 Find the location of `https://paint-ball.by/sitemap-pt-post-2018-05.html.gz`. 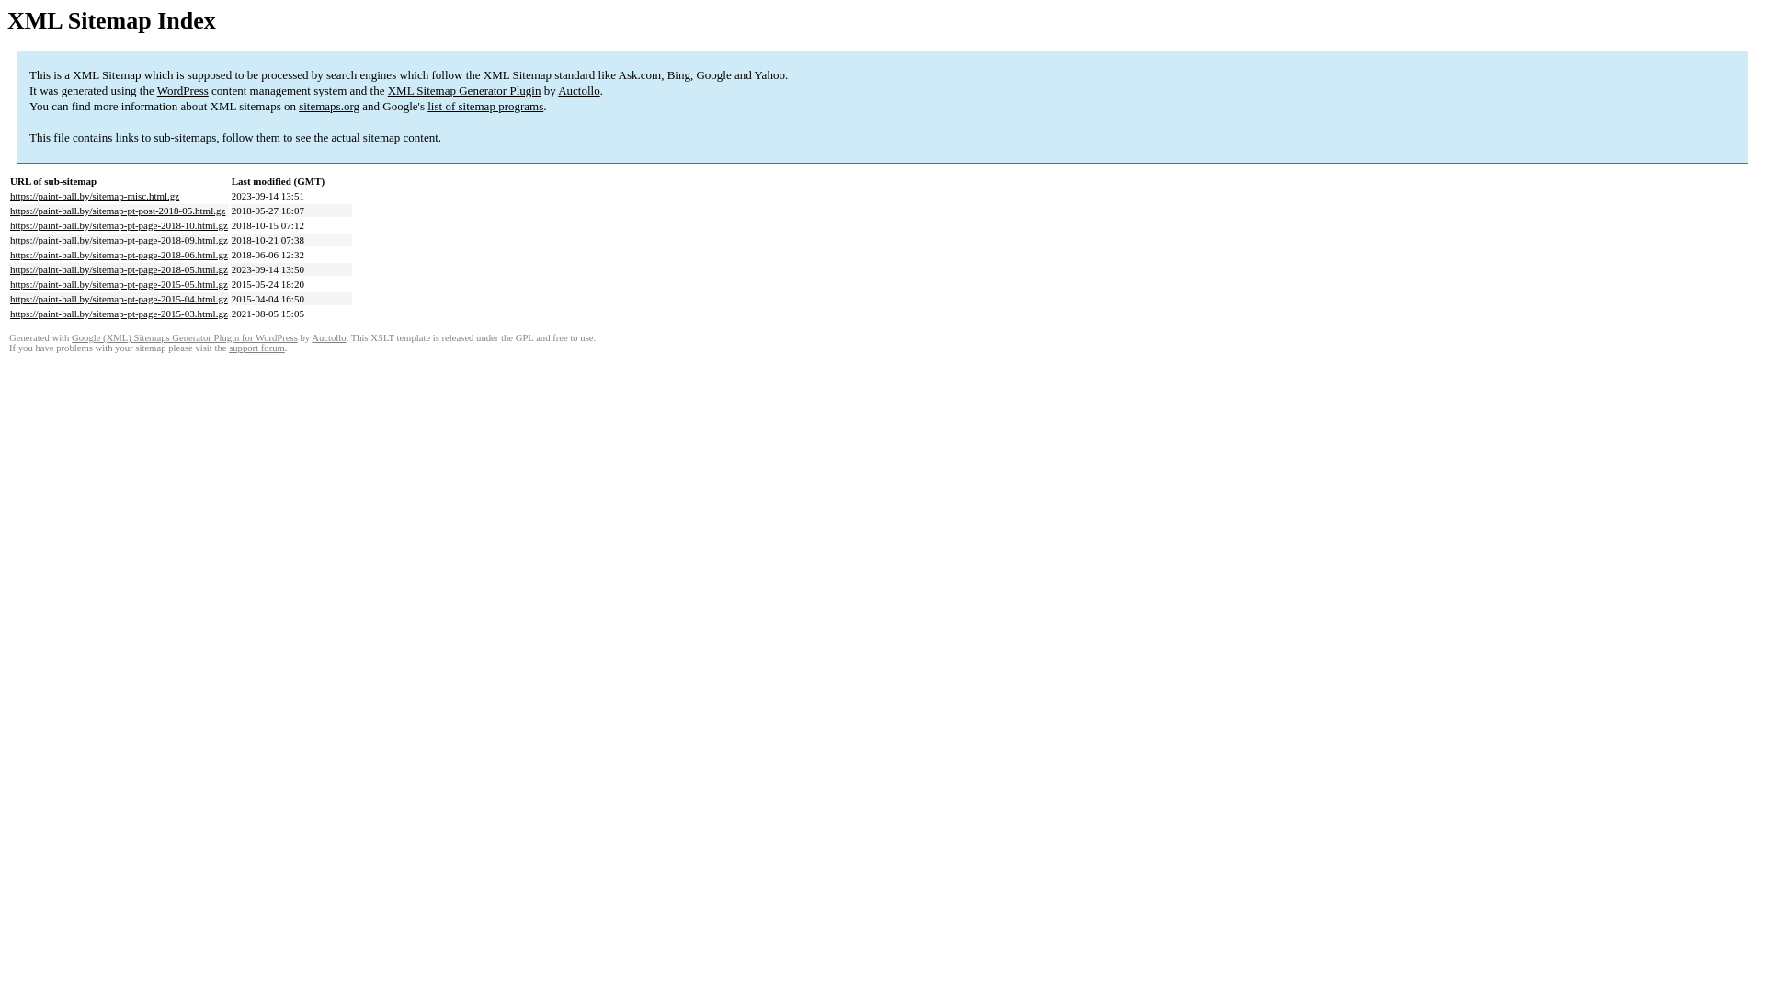

https://paint-ball.by/sitemap-pt-post-2018-05.html.gz is located at coordinates (118, 211).